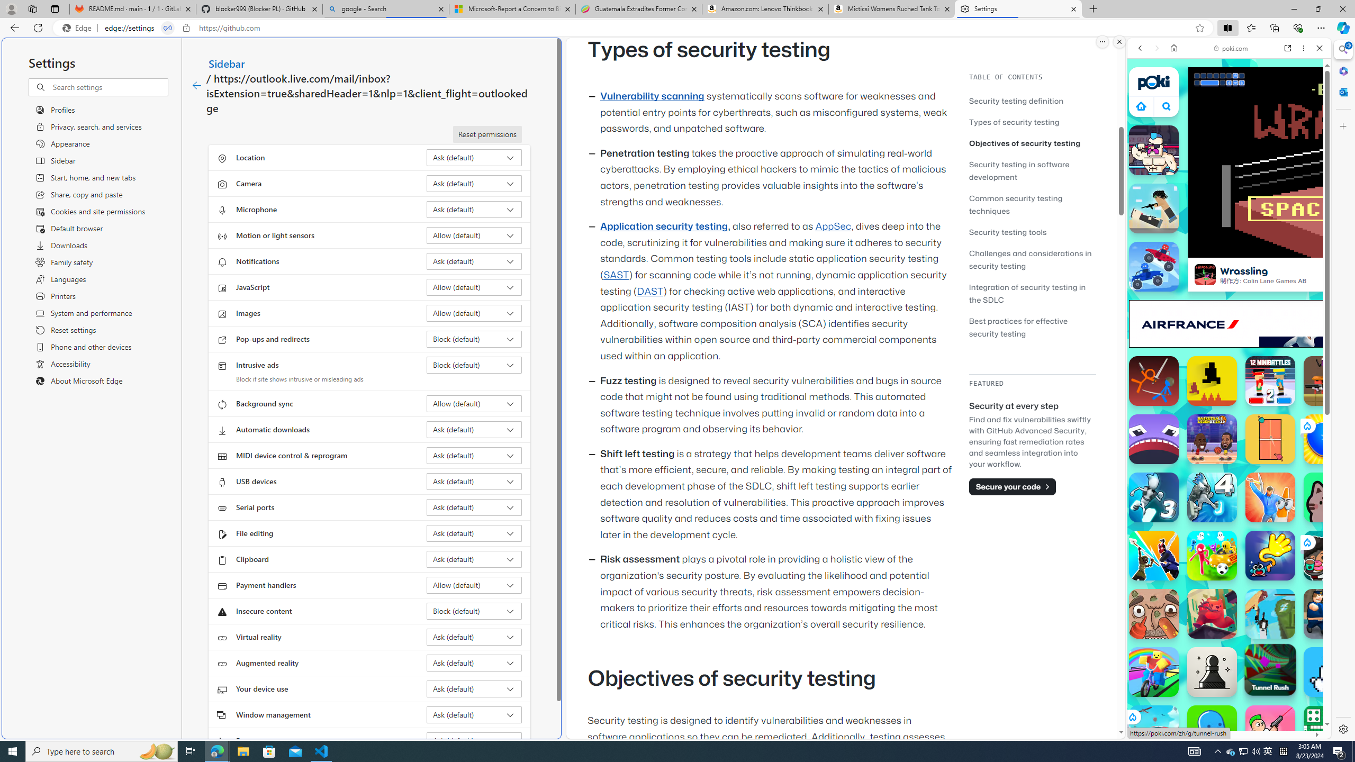 This screenshot has height=762, width=1355. Describe the element at coordinates (474, 637) in the screenshot. I see `Virtual reality Ask (default)` at that location.